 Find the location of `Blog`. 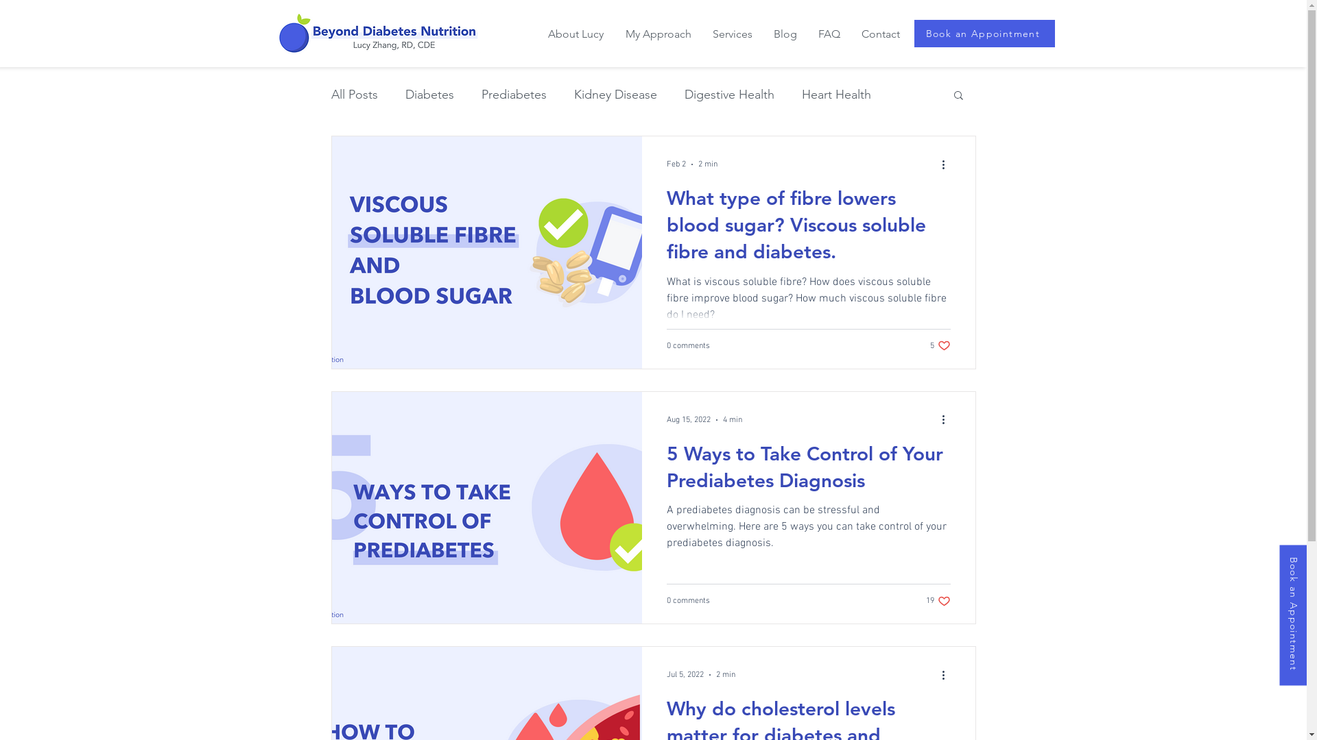

Blog is located at coordinates (785, 34).